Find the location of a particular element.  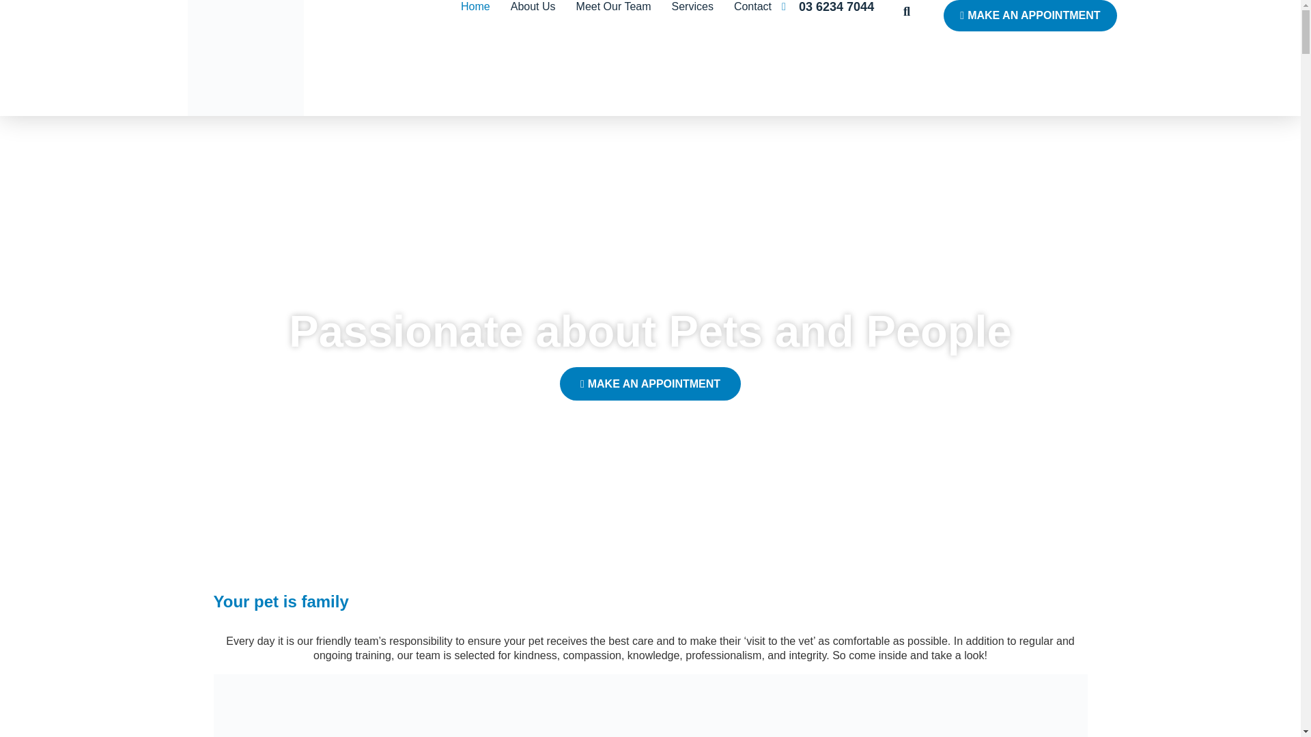

Services is located at coordinates (692, 7).